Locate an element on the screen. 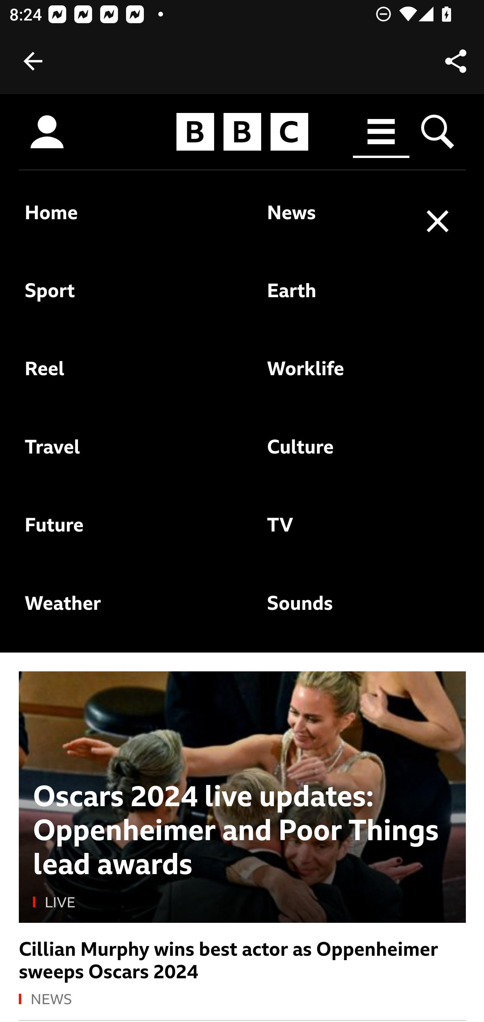 The width and height of the screenshot is (484, 1022). TV is located at coordinates (336, 531).